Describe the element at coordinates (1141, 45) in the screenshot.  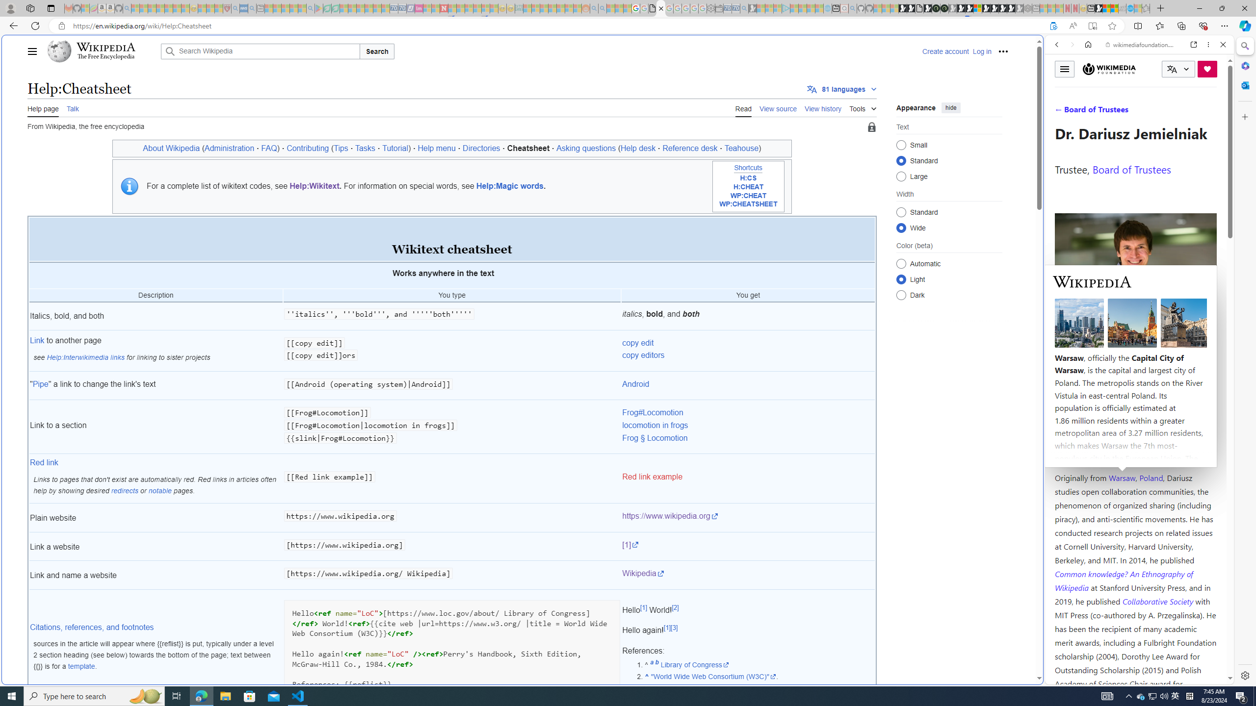
I see `wikimediafoundation.org` at that location.